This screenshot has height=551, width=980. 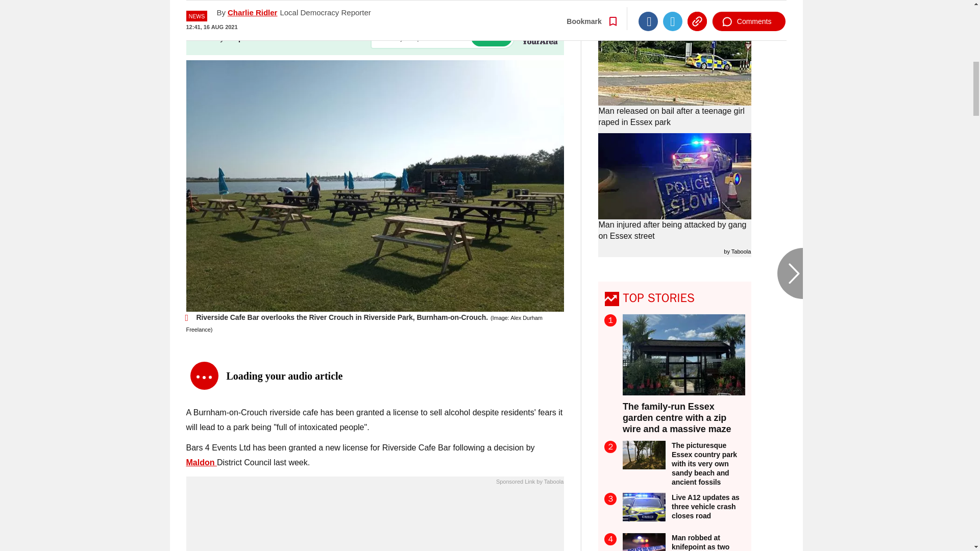 I want to click on Top 12 Restaurants in Canada and the USA, so click(x=375, y=521).